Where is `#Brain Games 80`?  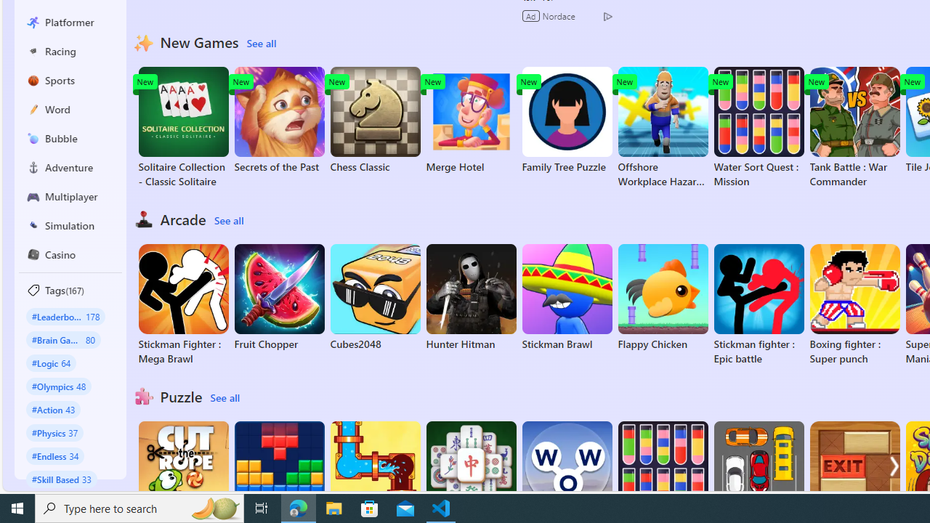
#Brain Games 80 is located at coordinates (63, 340).